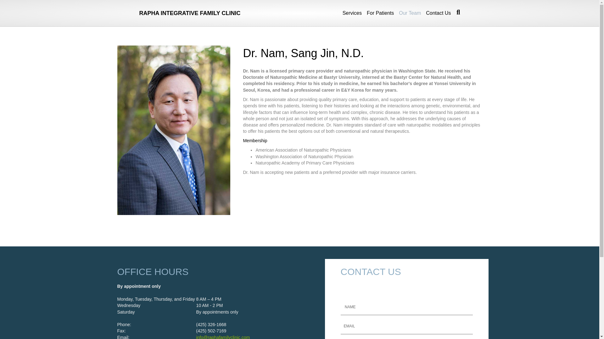 The image size is (604, 339). Describe the element at coordinates (352, 13) in the screenshot. I see `Services` at that location.